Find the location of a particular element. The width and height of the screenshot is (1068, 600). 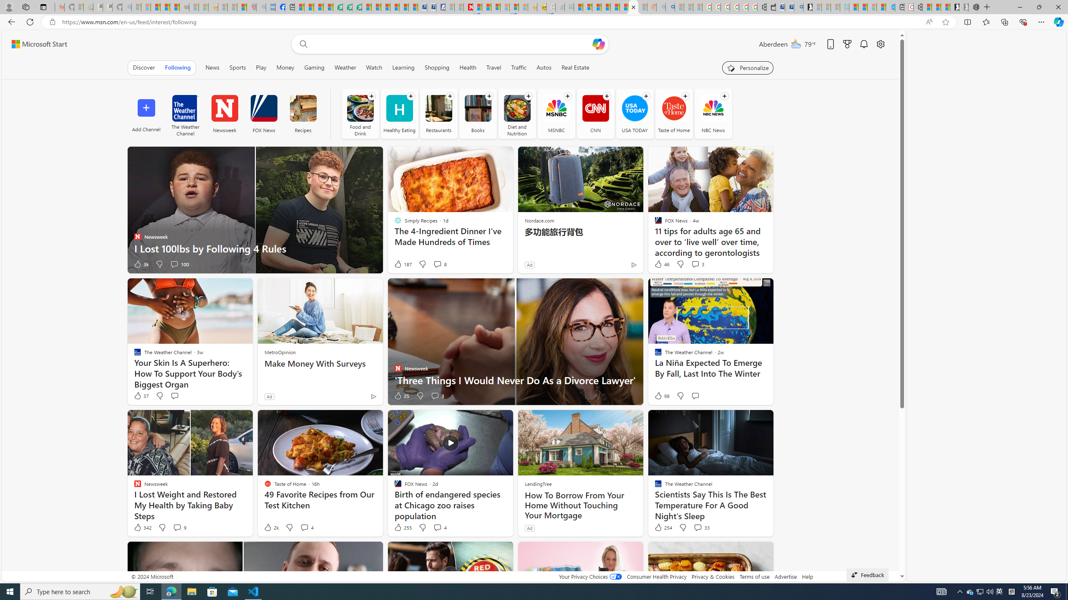

Terms of use is located at coordinates (754, 577).